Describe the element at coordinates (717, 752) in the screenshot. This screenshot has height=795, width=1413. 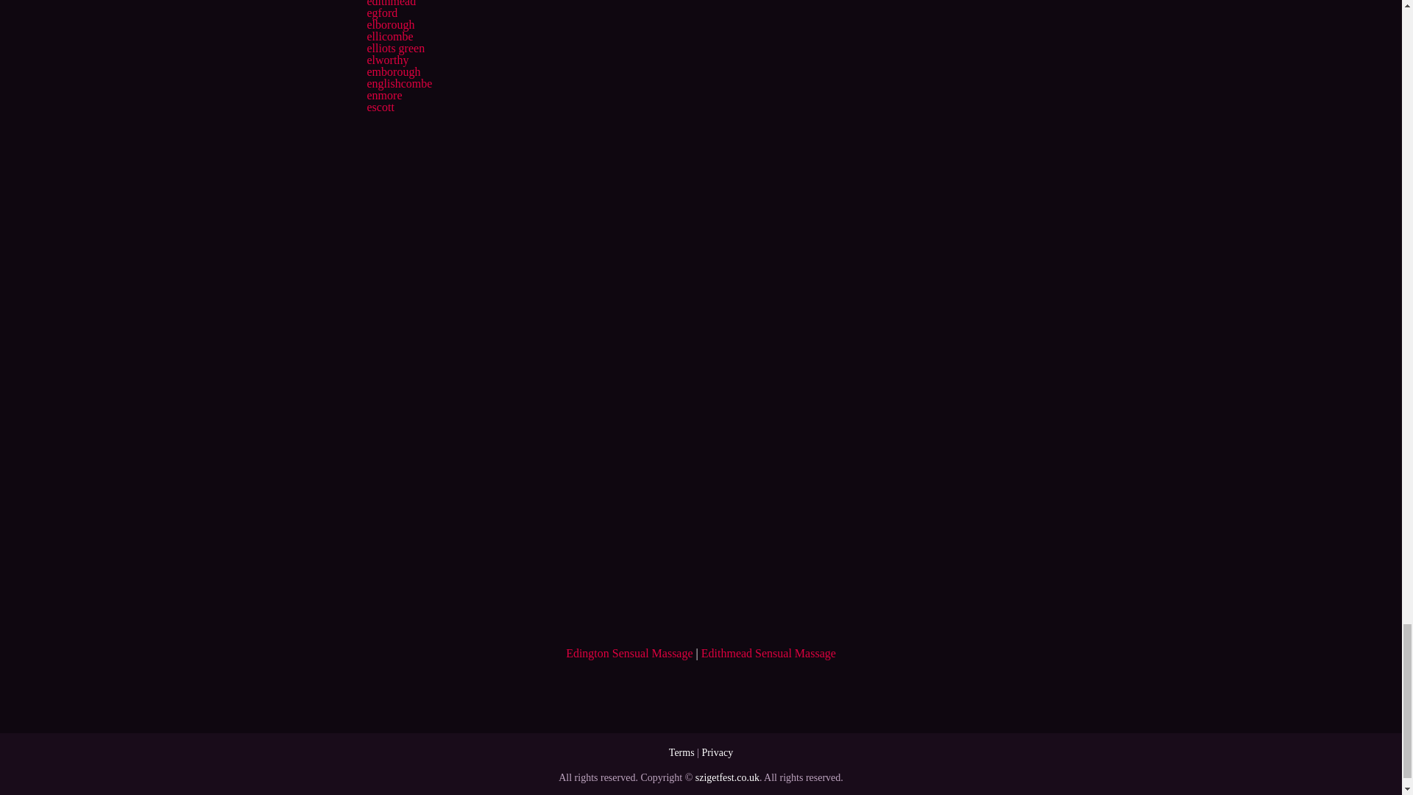
I see `Privacy` at that location.